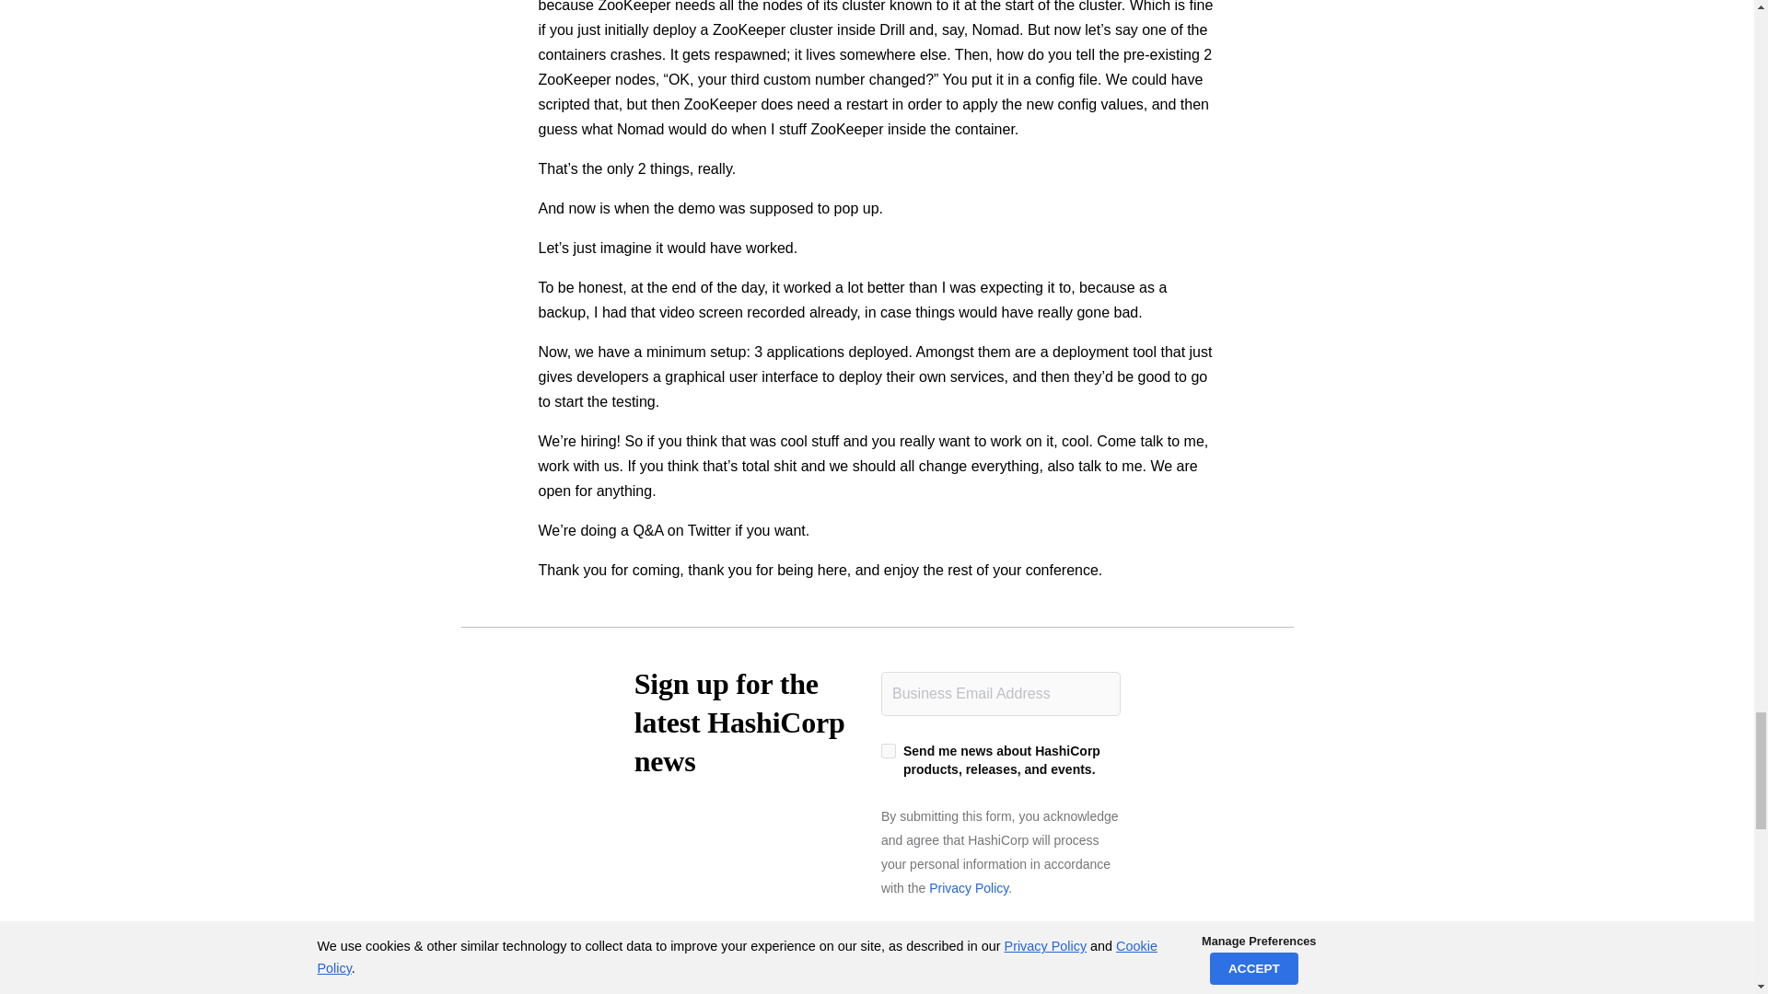 Image resolution: width=1768 pixels, height=994 pixels. Describe the element at coordinates (888, 751) in the screenshot. I see `on` at that location.